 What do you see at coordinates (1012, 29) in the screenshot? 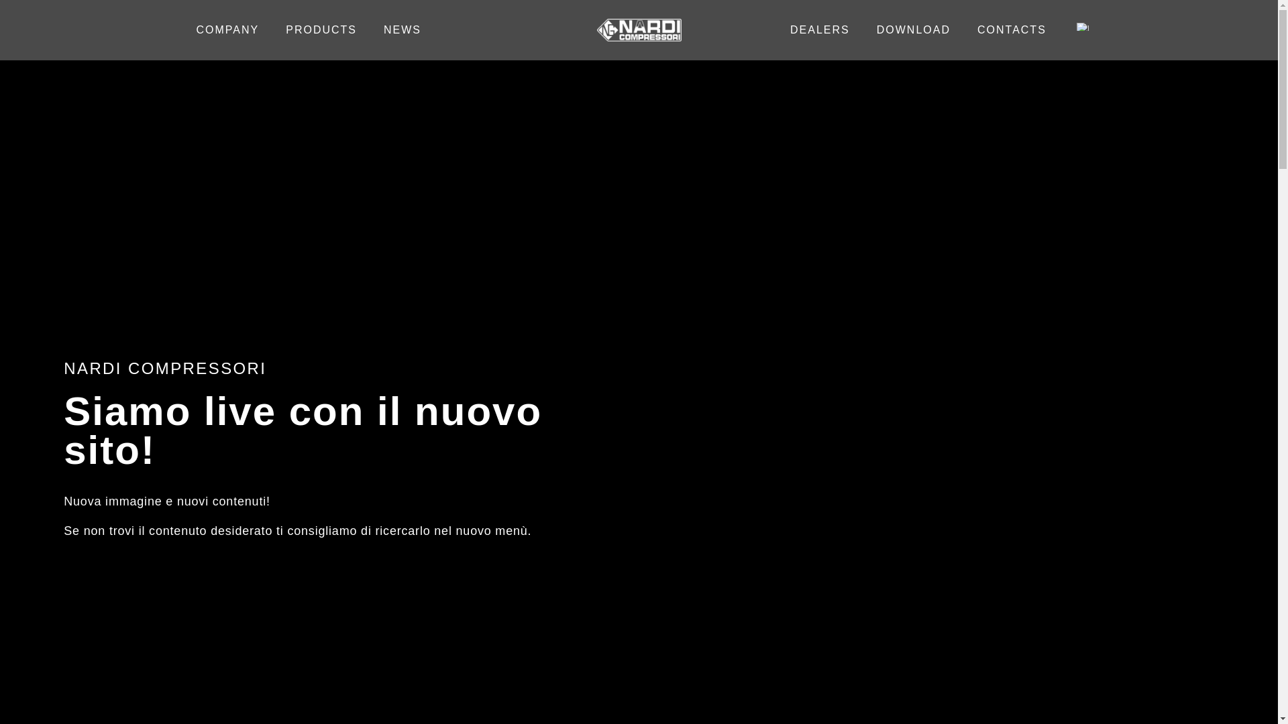
I see `CONTACTS` at bounding box center [1012, 29].